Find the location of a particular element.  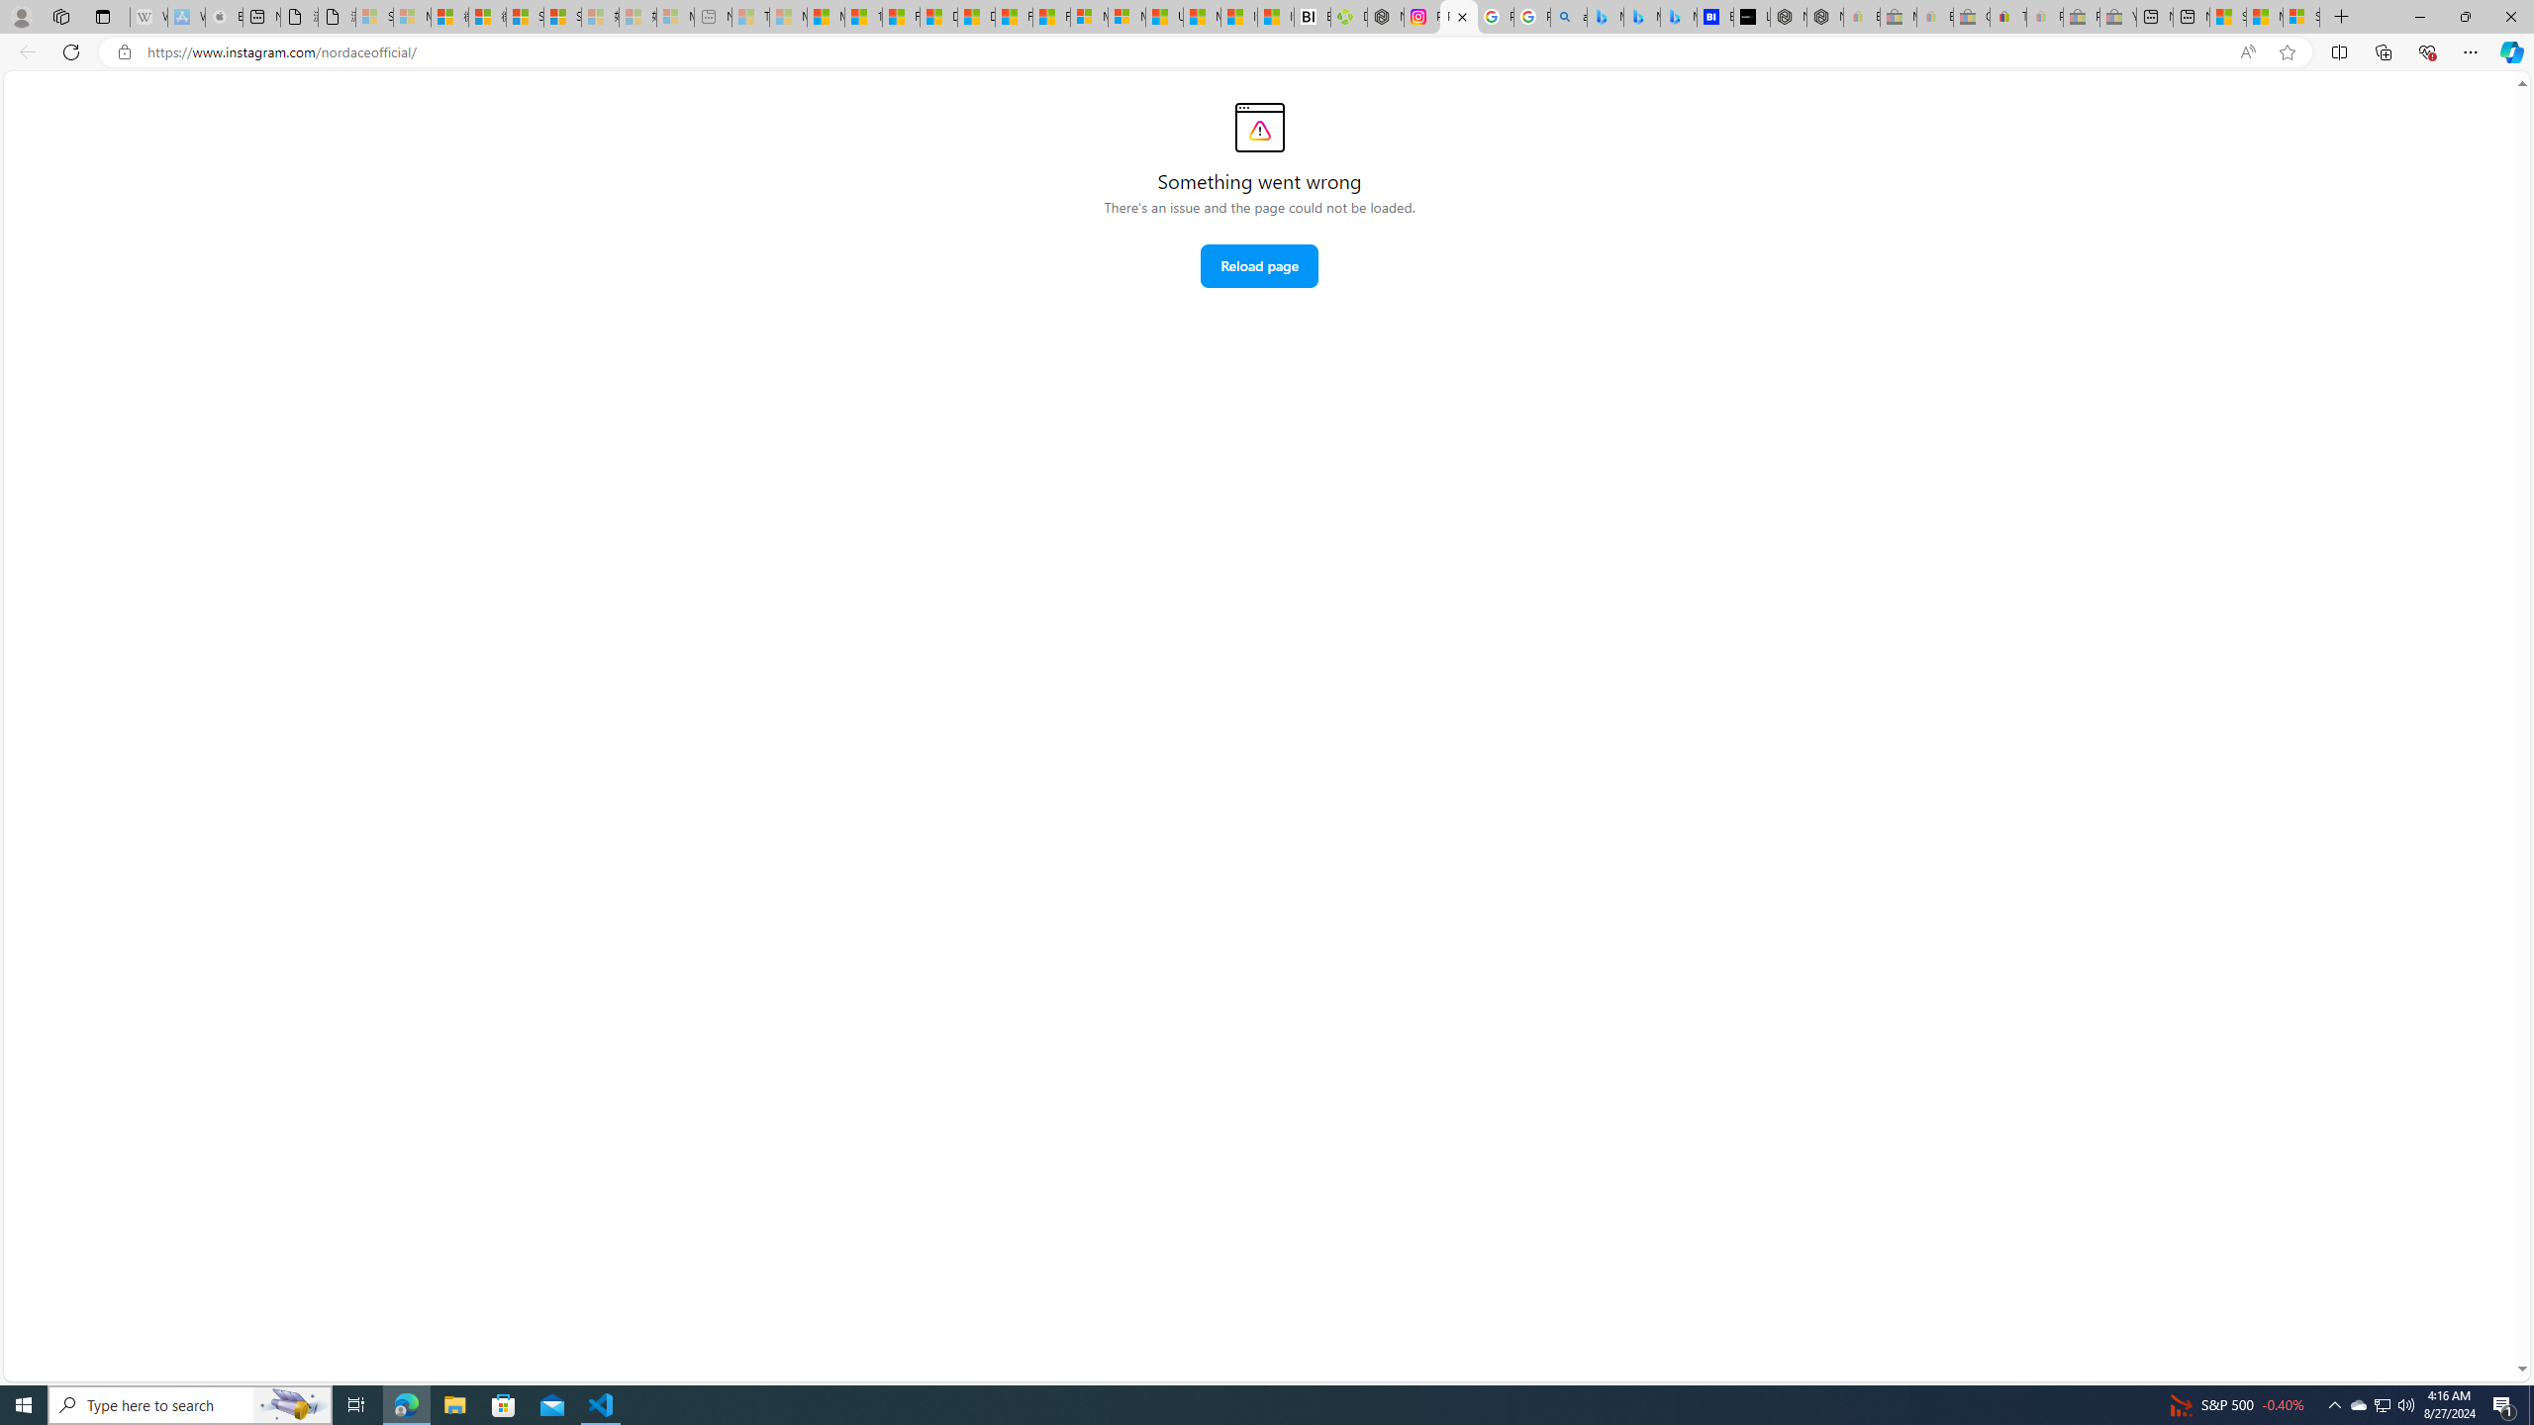

Error is located at coordinates (1259, 127).